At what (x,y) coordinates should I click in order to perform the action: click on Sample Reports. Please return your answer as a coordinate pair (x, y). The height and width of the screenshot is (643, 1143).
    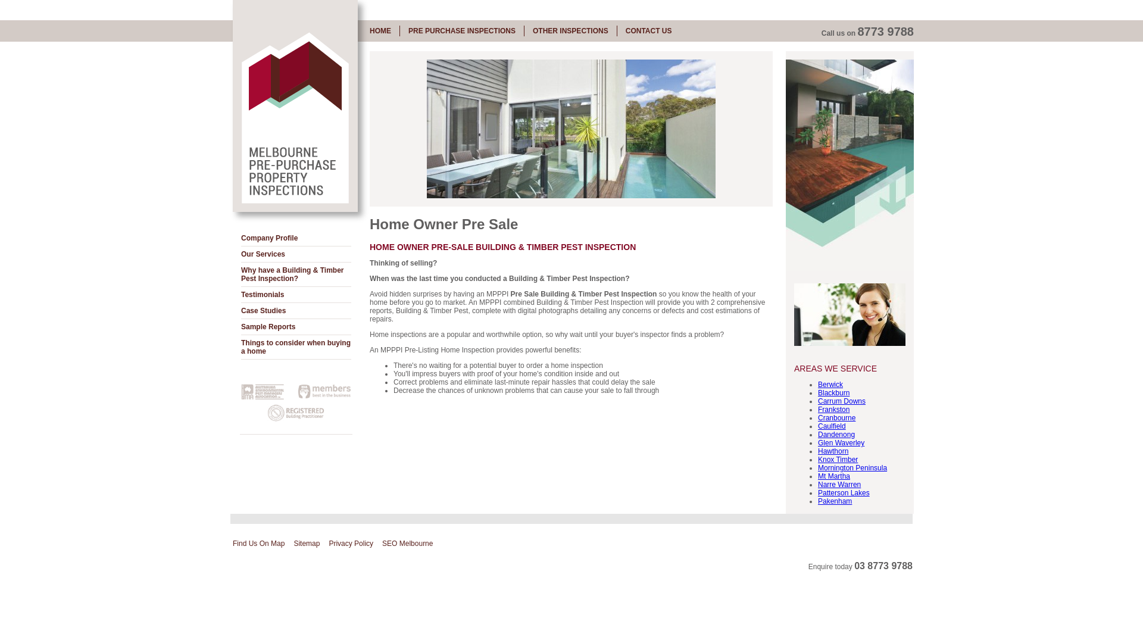
    Looking at the image, I should click on (296, 327).